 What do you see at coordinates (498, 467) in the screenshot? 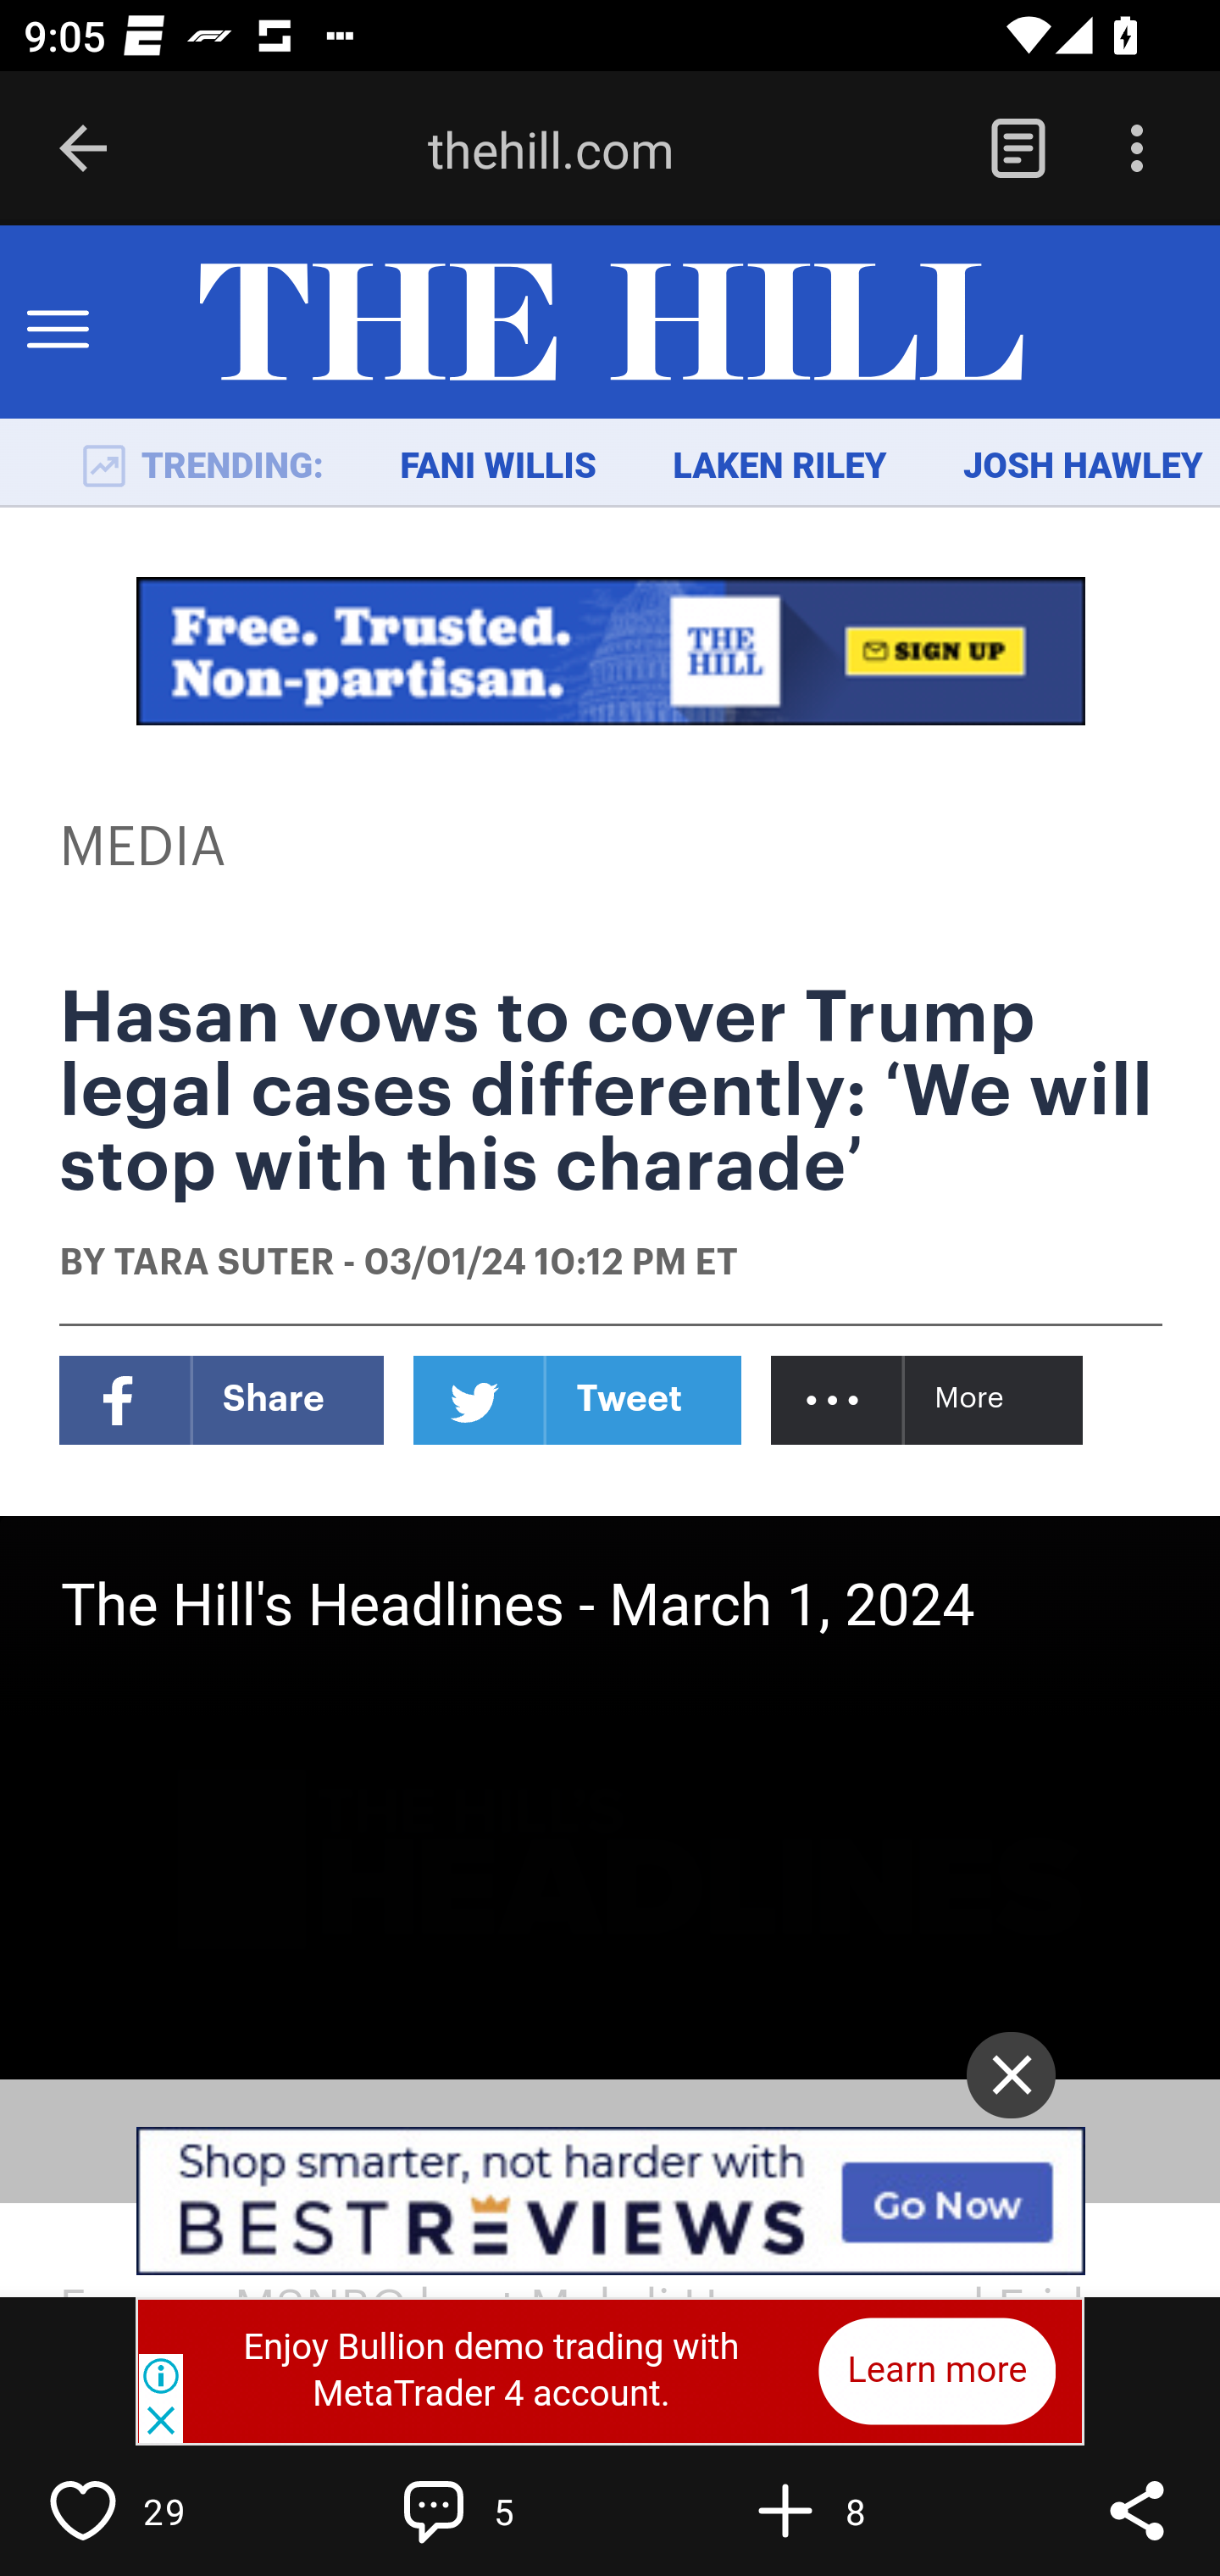
I see `FANI WILLIS` at bounding box center [498, 467].